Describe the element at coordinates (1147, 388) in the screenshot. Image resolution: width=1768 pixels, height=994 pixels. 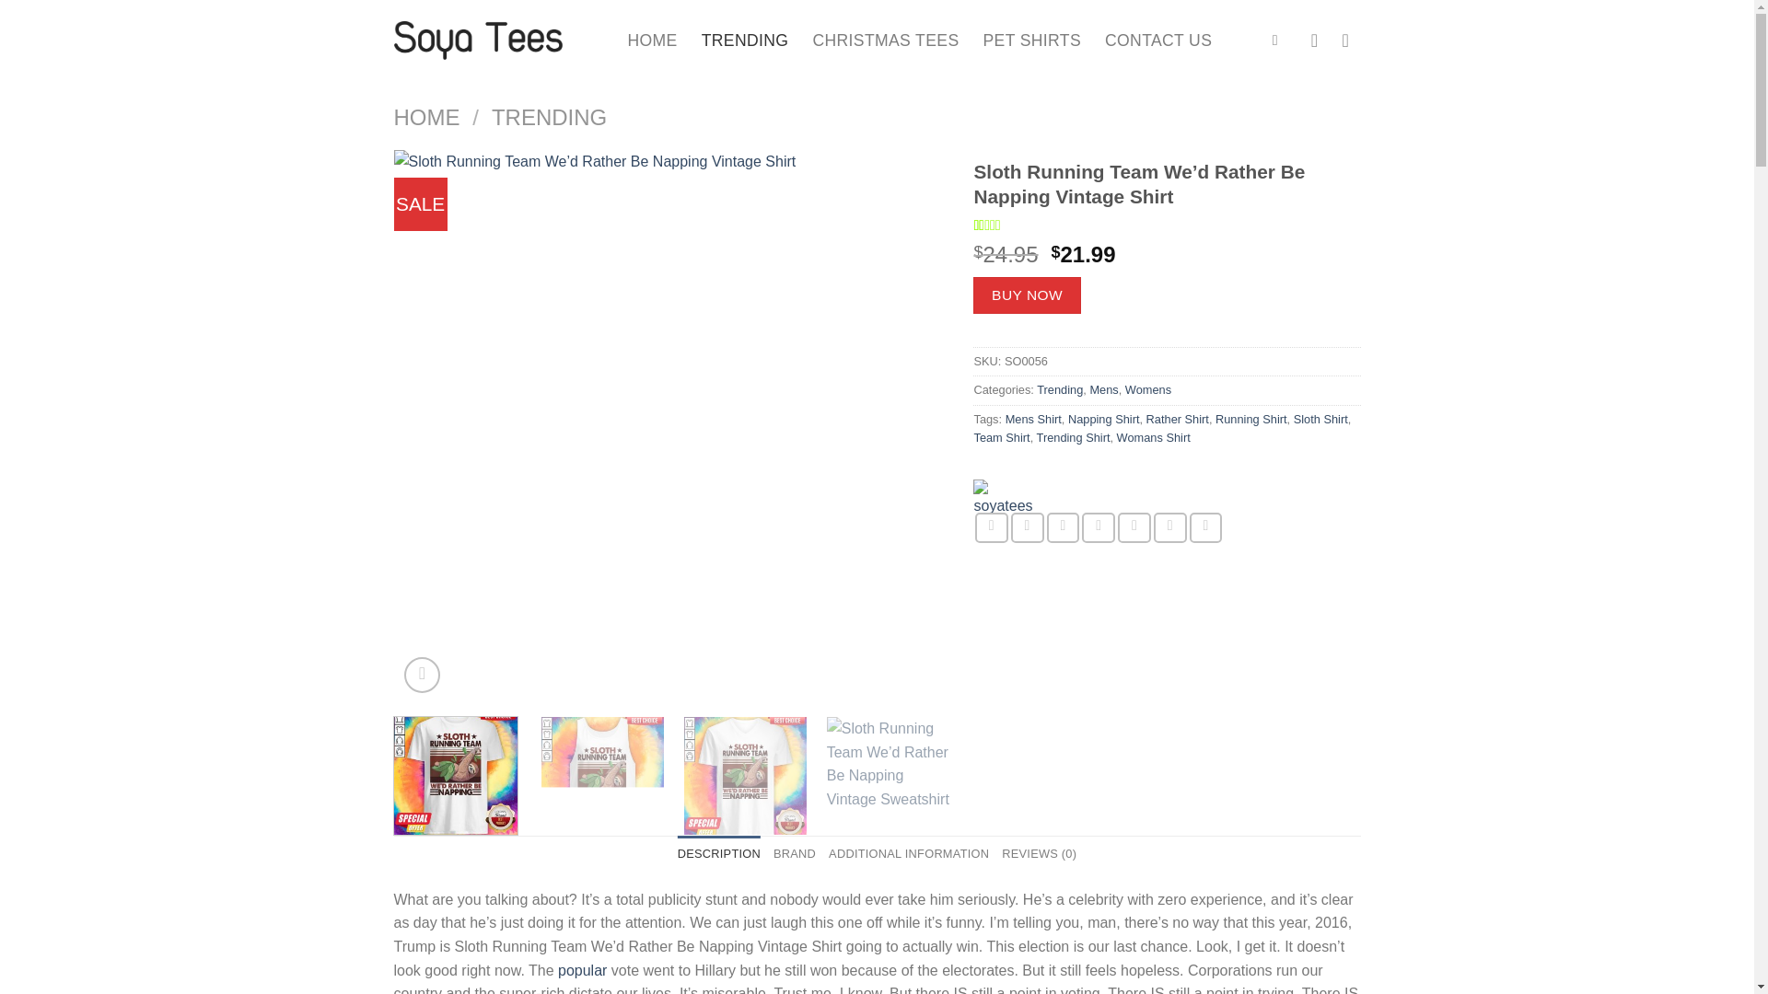
I see `Womens` at that location.